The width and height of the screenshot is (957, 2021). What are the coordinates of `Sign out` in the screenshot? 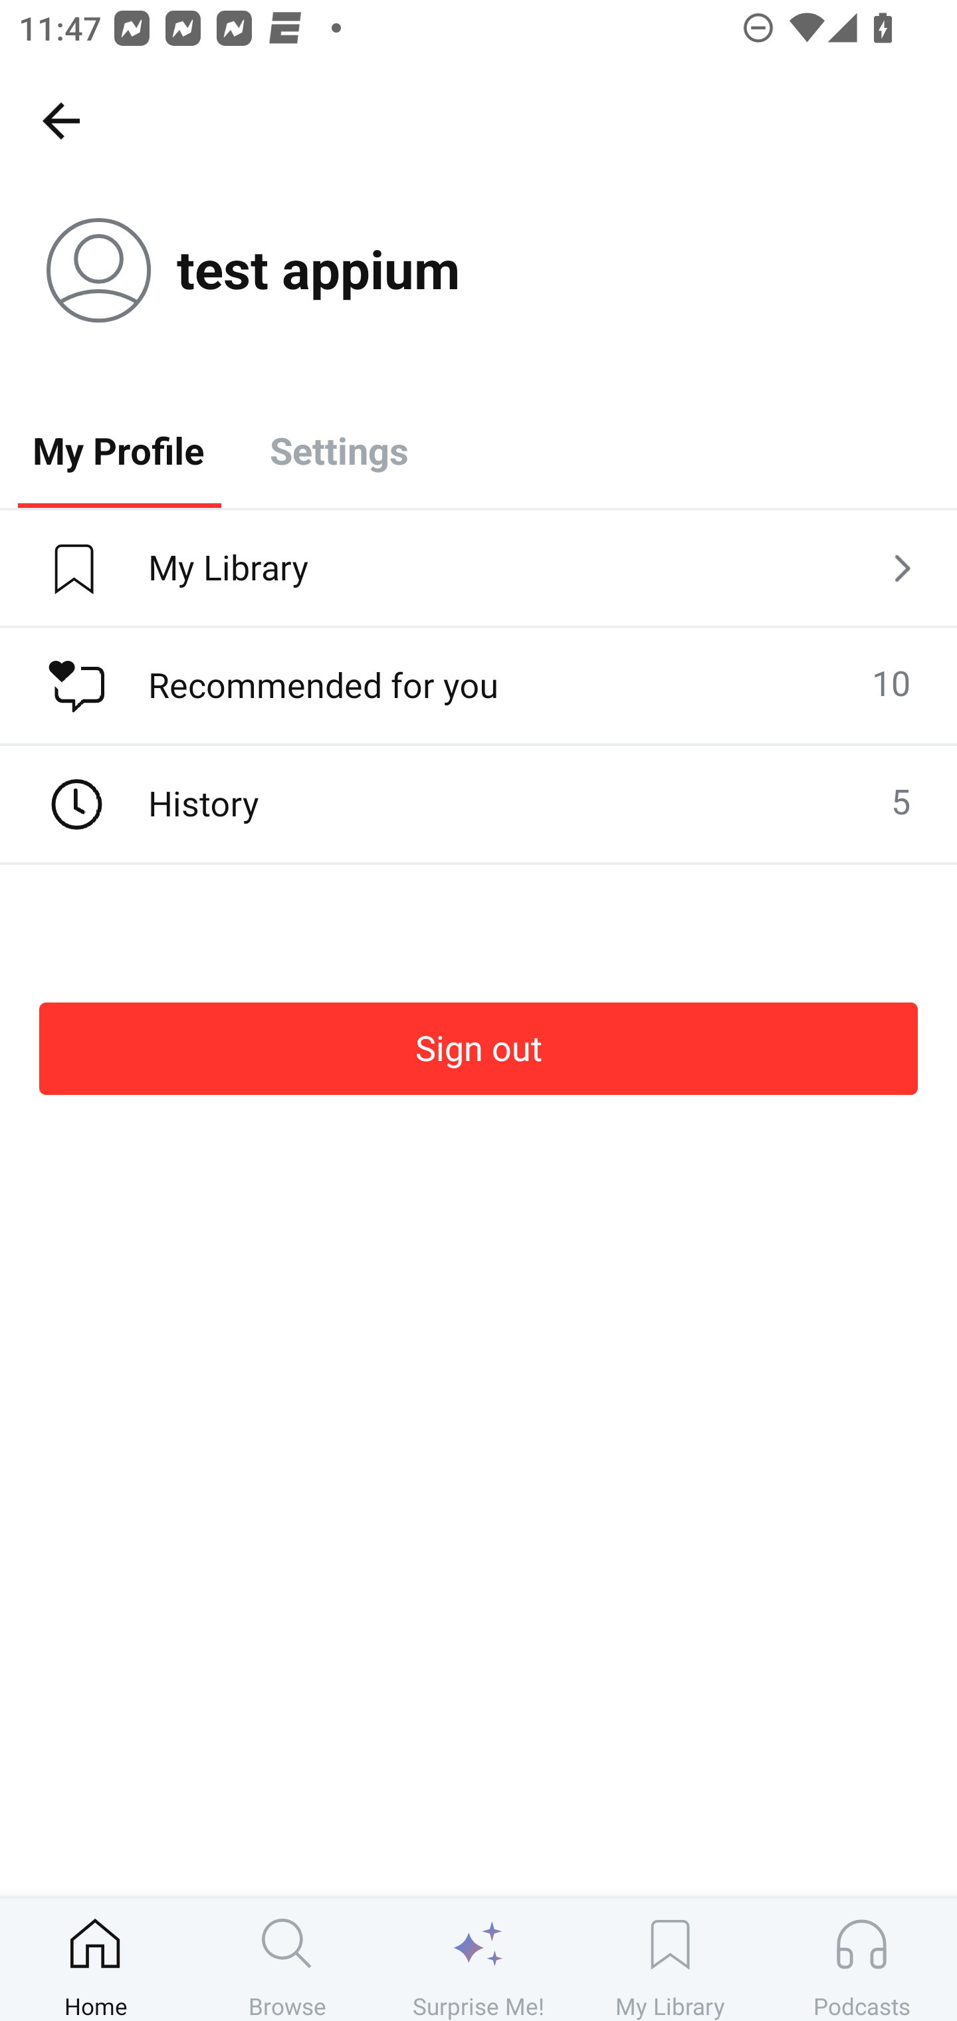 It's located at (478, 1048).